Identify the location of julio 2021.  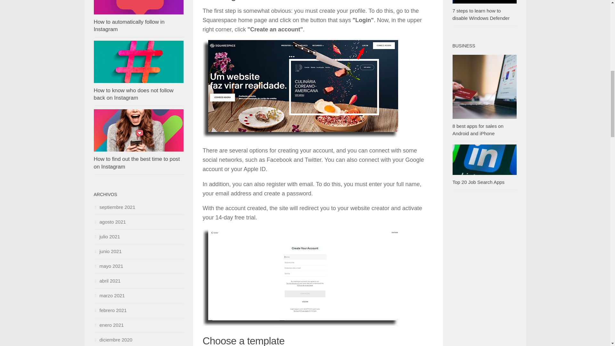
(106, 236).